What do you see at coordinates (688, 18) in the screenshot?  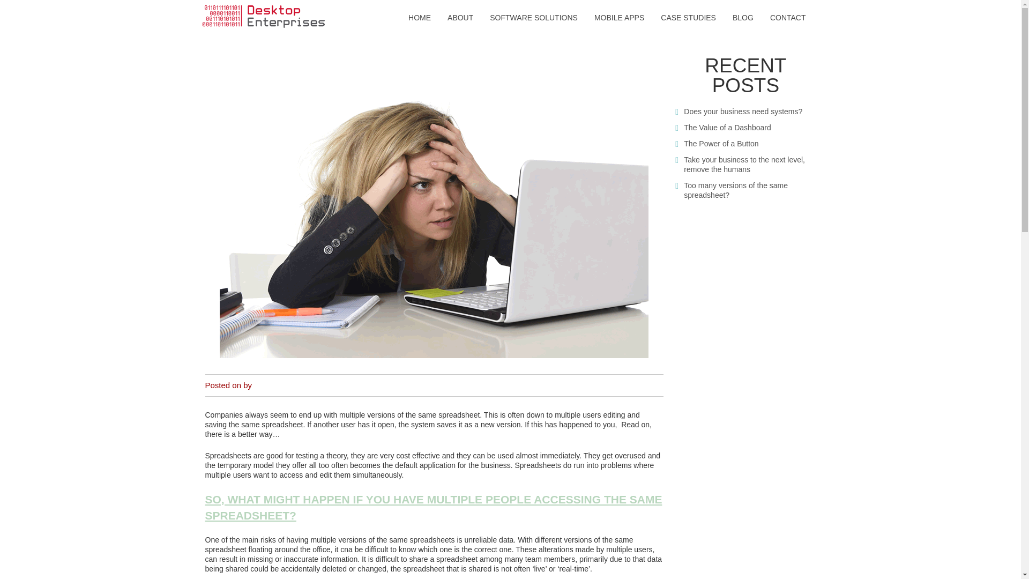 I see `CASE STUDIES` at bounding box center [688, 18].